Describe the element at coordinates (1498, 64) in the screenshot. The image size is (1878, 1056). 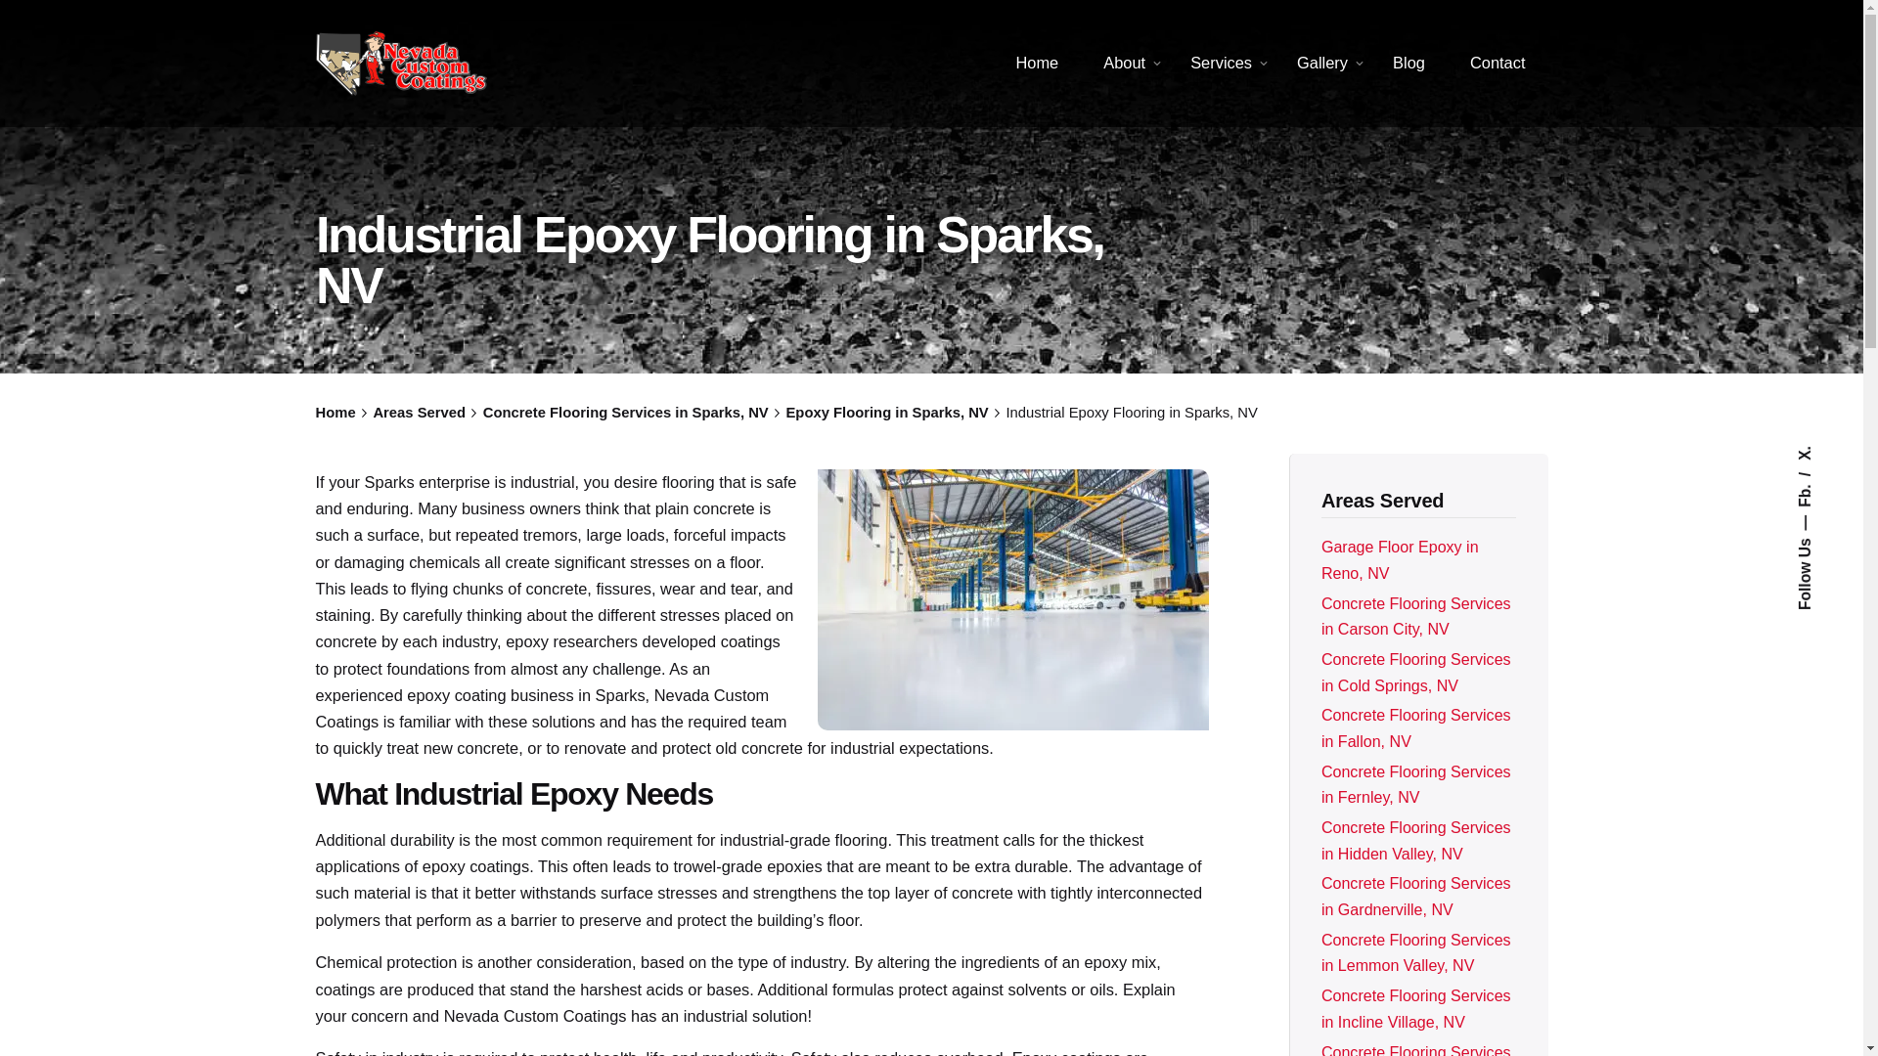
I see `Contact` at that location.